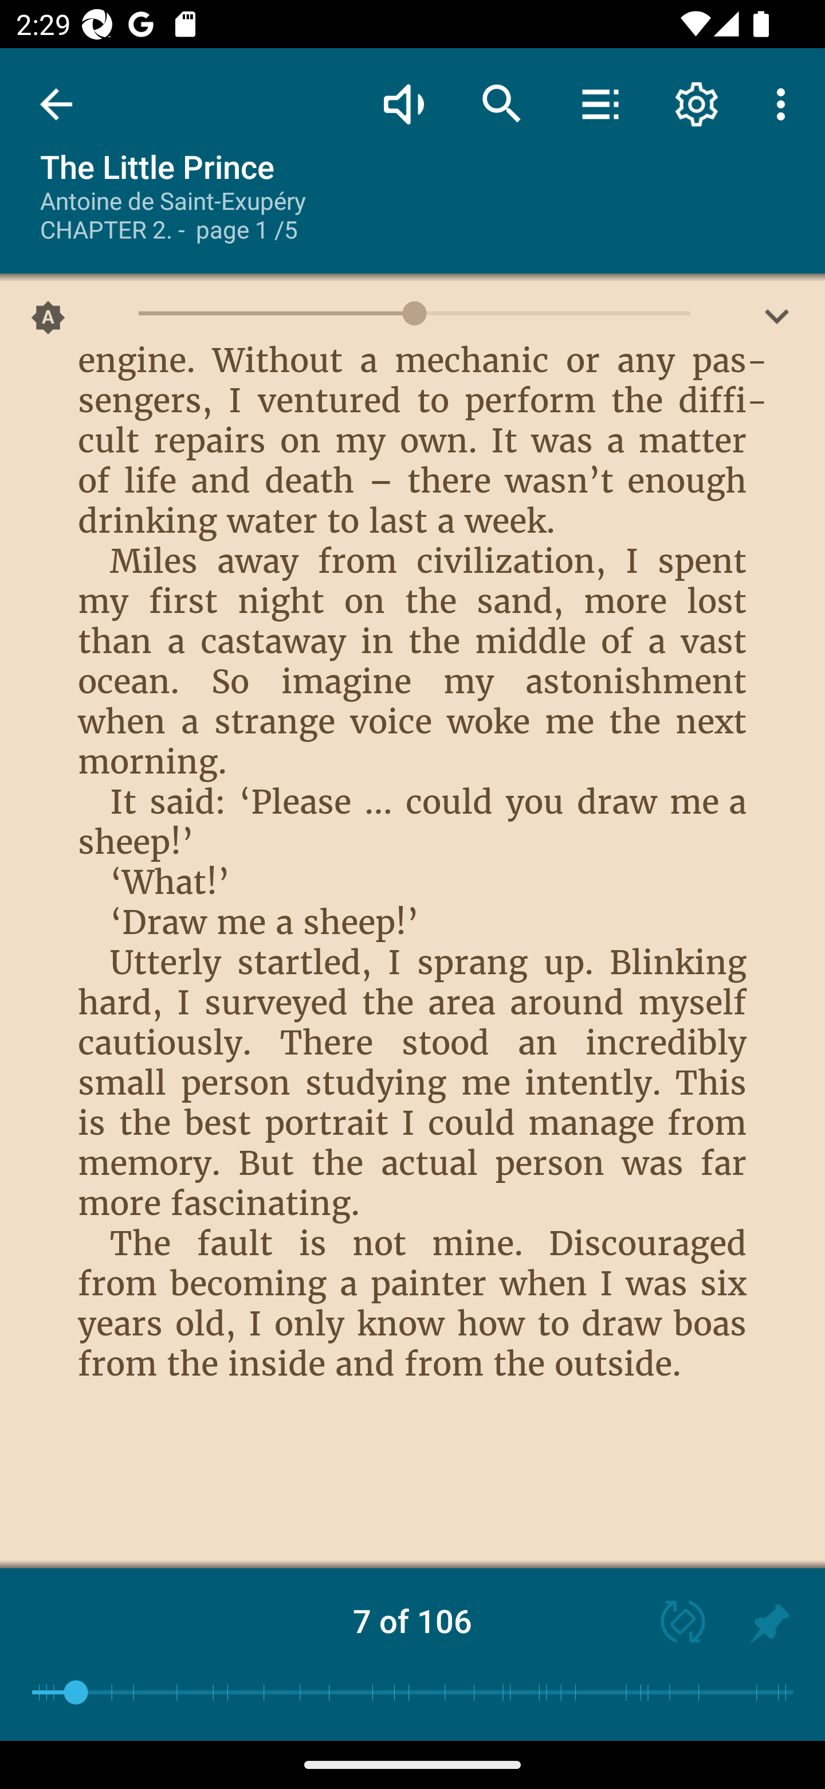 This screenshot has height=1789, width=825. Describe the element at coordinates (502, 103) in the screenshot. I see `Text search` at that location.